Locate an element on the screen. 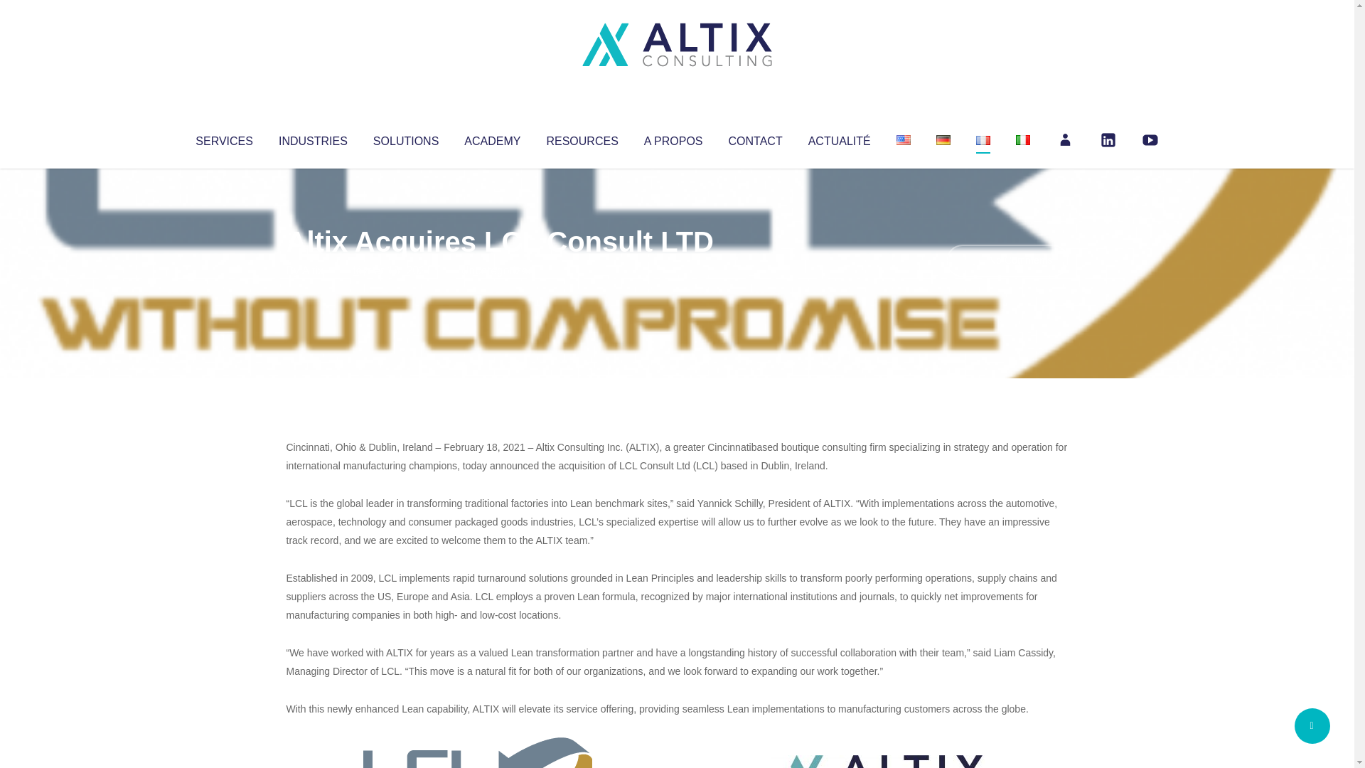  SERVICES is located at coordinates (223, 138).